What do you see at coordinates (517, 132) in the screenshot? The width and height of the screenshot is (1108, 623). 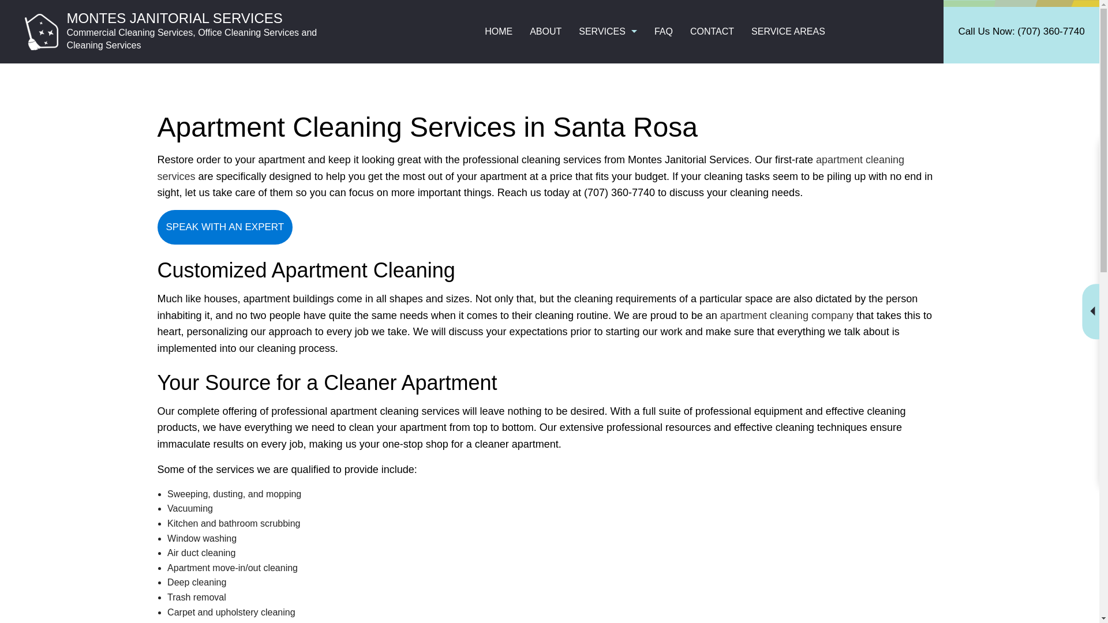 I see `GREEN CLEANING` at bounding box center [517, 132].